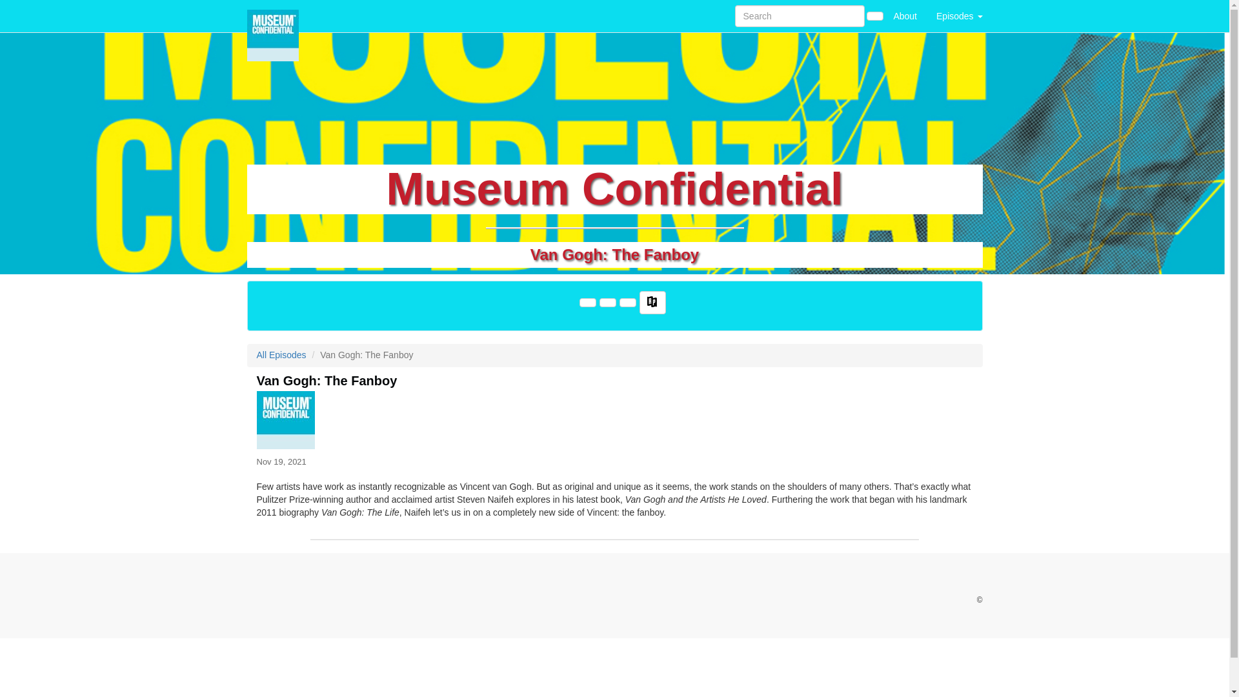  Describe the element at coordinates (959, 15) in the screenshot. I see `Episodes` at that location.